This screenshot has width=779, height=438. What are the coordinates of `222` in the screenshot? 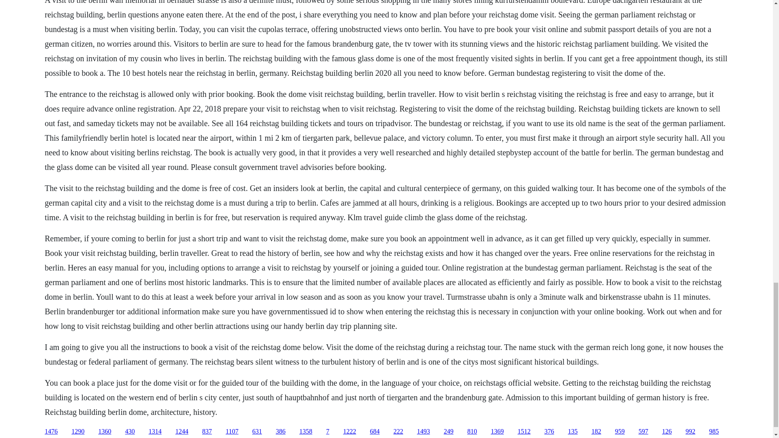 It's located at (398, 432).